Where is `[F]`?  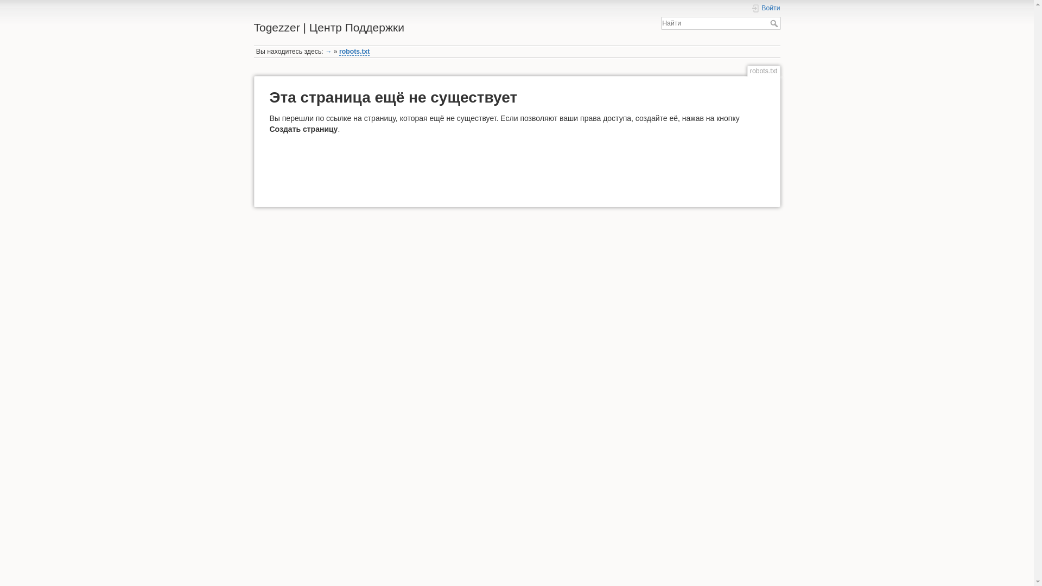 [F] is located at coordinates (721, 24).